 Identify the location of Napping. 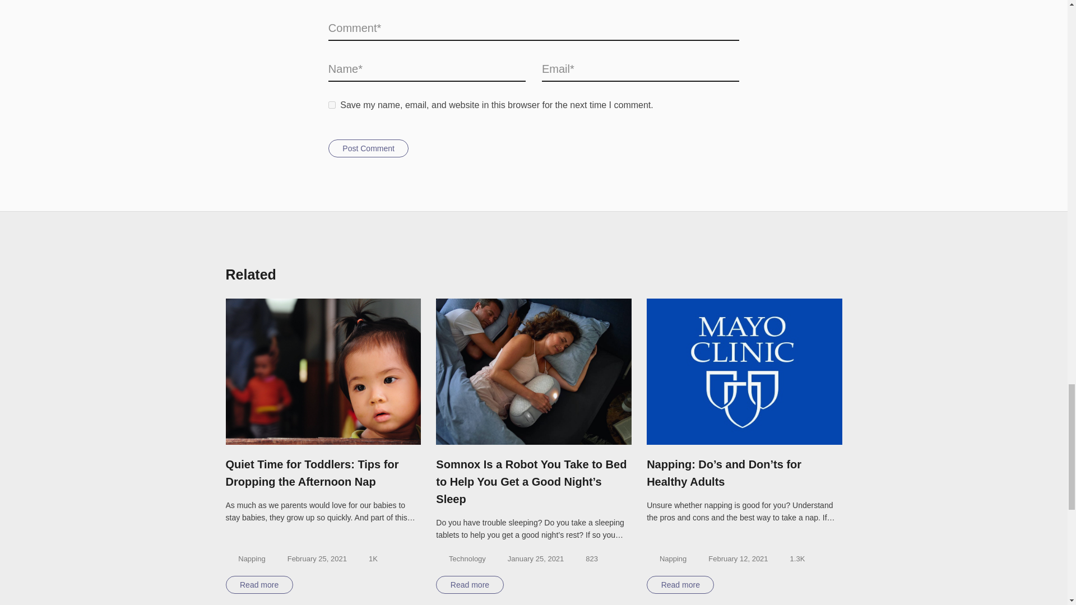
(251, 559).